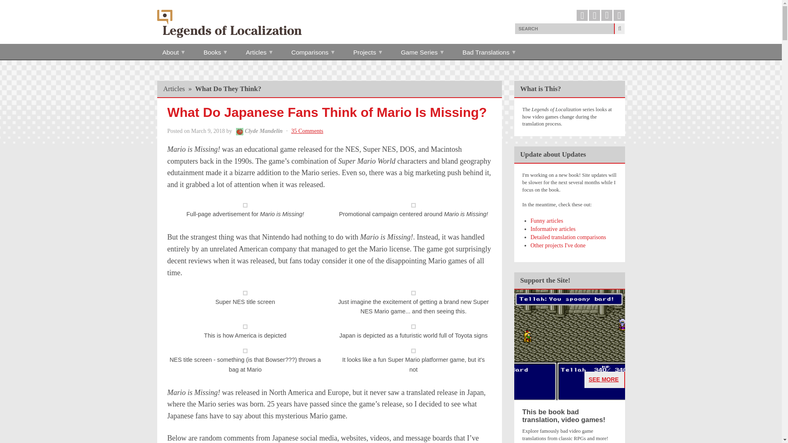 This screenshot has height=443, width=788. Describe the element at coordinates (245, 327) in the screenshot. I see `This is how America is depicted` at that location.